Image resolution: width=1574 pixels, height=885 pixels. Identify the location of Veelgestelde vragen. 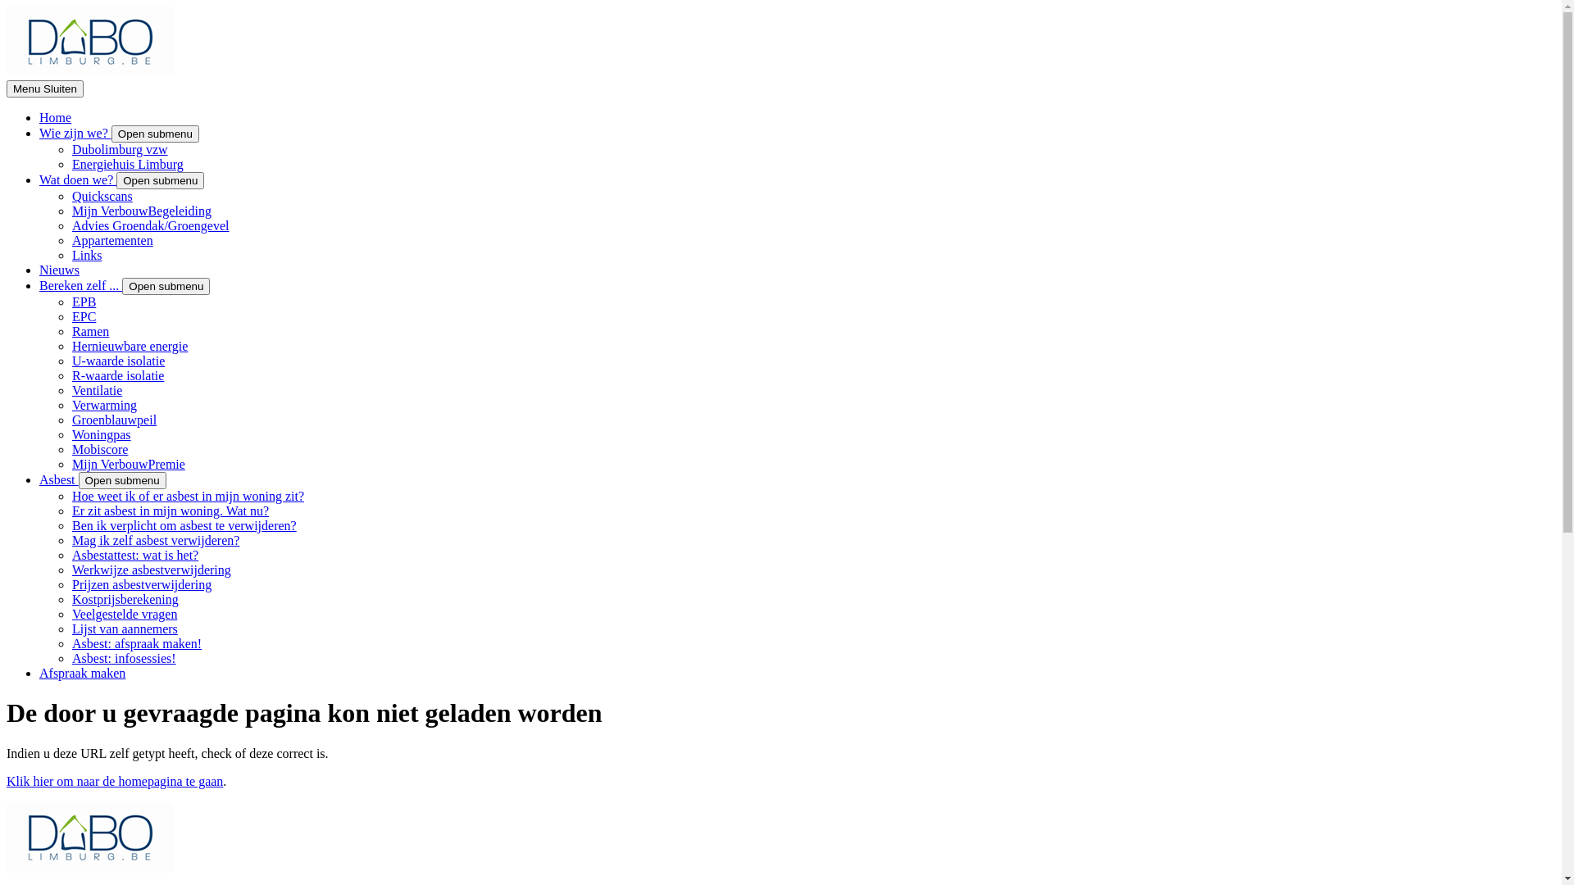
(125, 615).